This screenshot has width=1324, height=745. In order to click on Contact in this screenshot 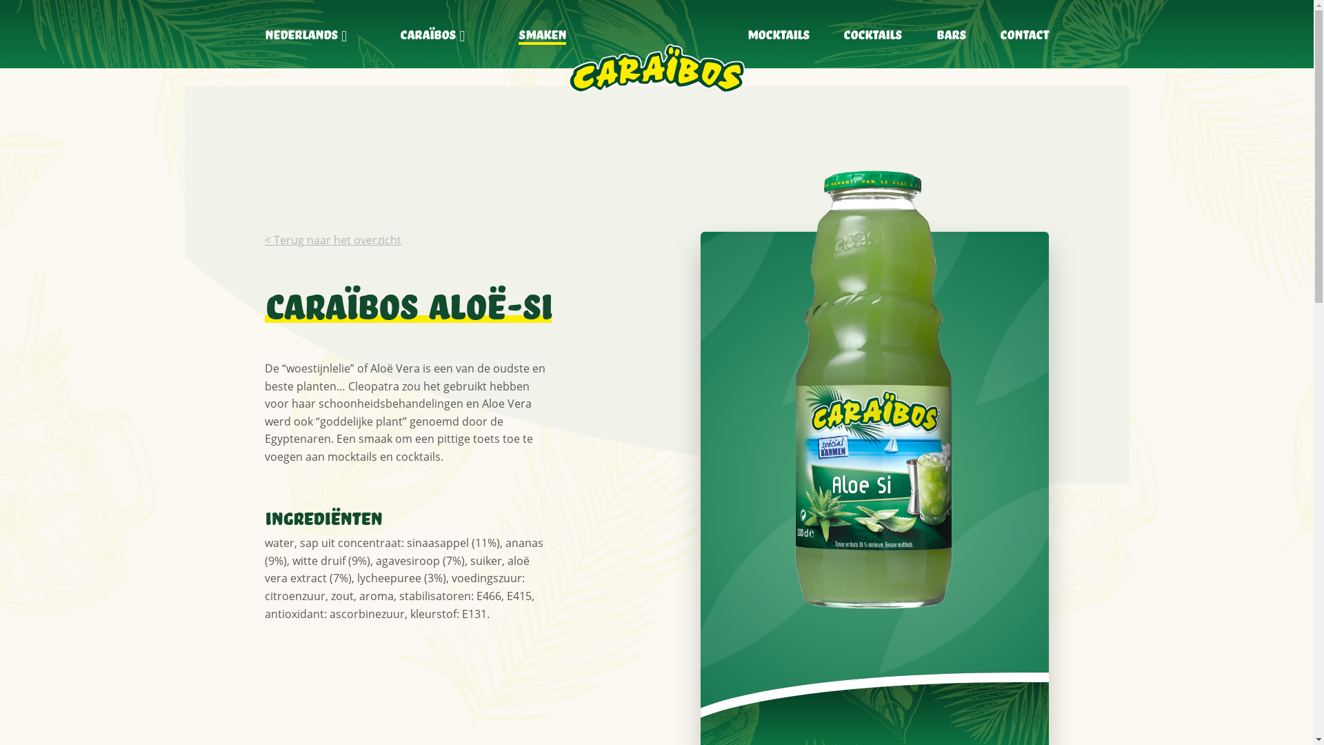, I will do `click(1025, 34)`.